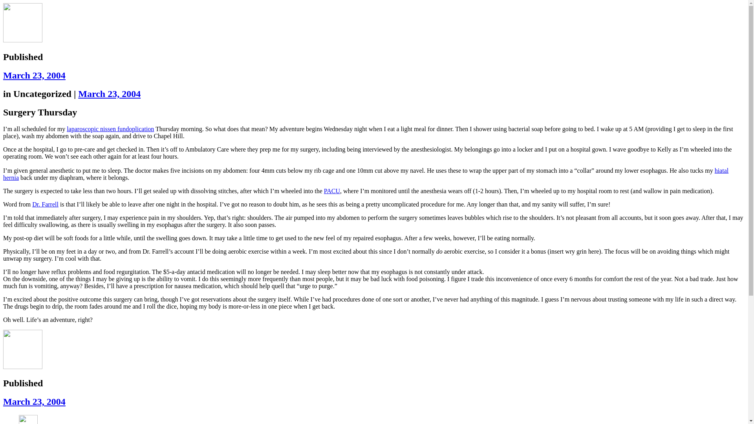 The image size is (754, 424). What do you see at coordinates (332, 191) in the screenshot?
I see `PACU` at bounding box center [332, 191].